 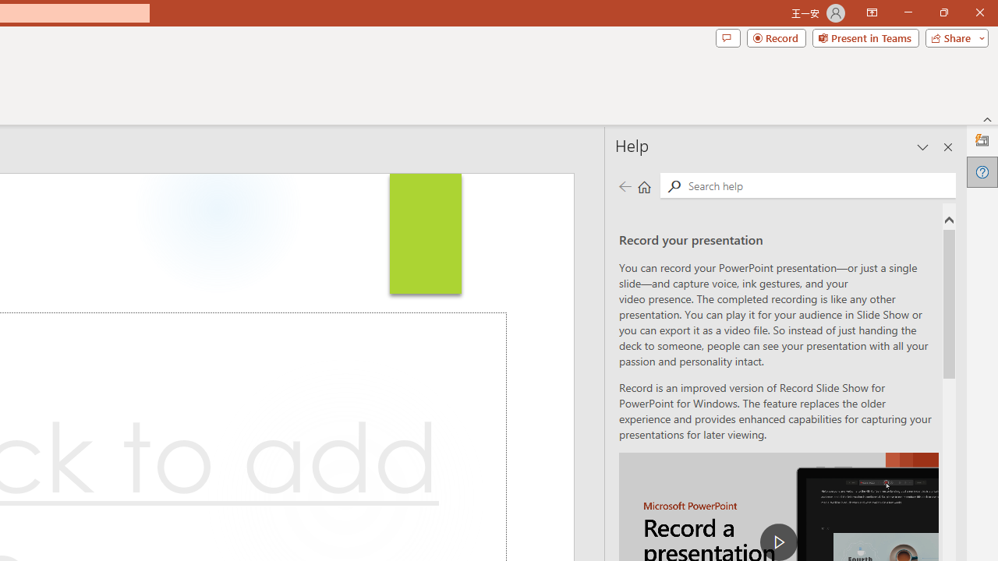 What do you see at coordinates (948, 146) in the screenshot?
I see `Close pane` at bounding box center [948, 146].